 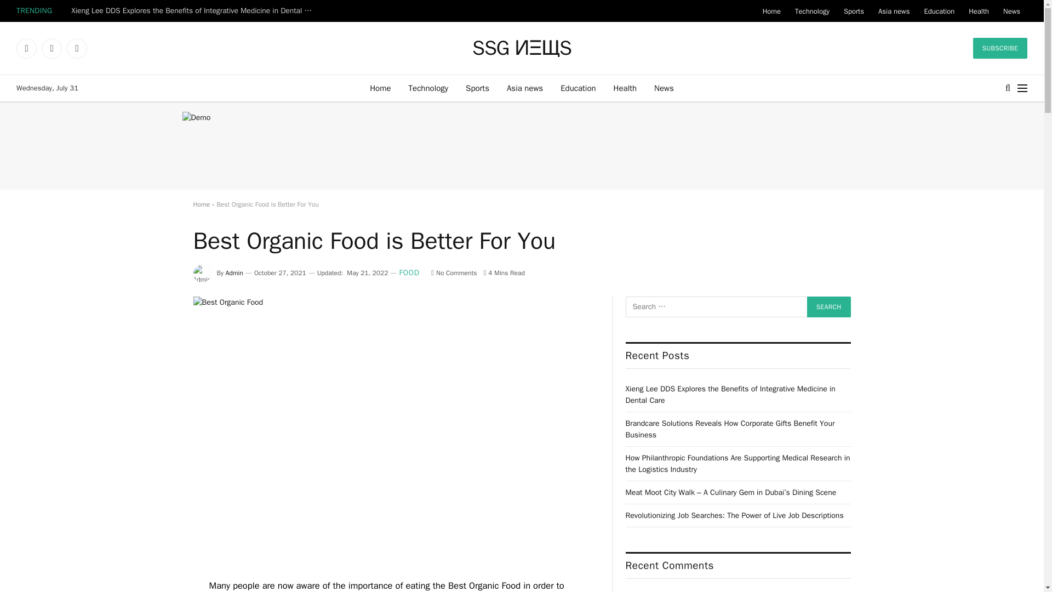 What do you see at coordinates (854, 11) in the screenshot?
I see `Sports` at bounding box center [854, 11].